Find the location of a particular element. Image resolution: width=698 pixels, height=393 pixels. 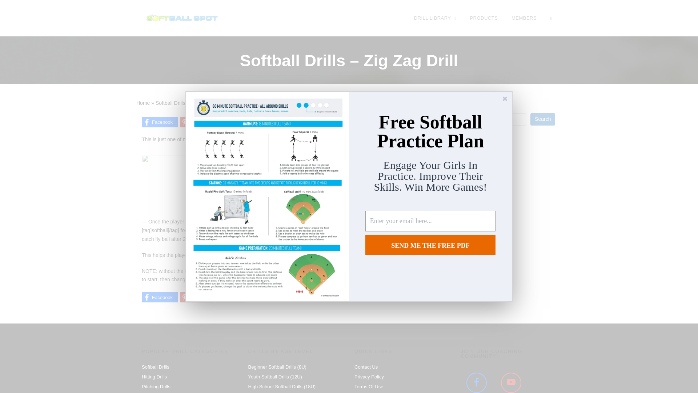

Pinterest is located at coordinates (197, 122).